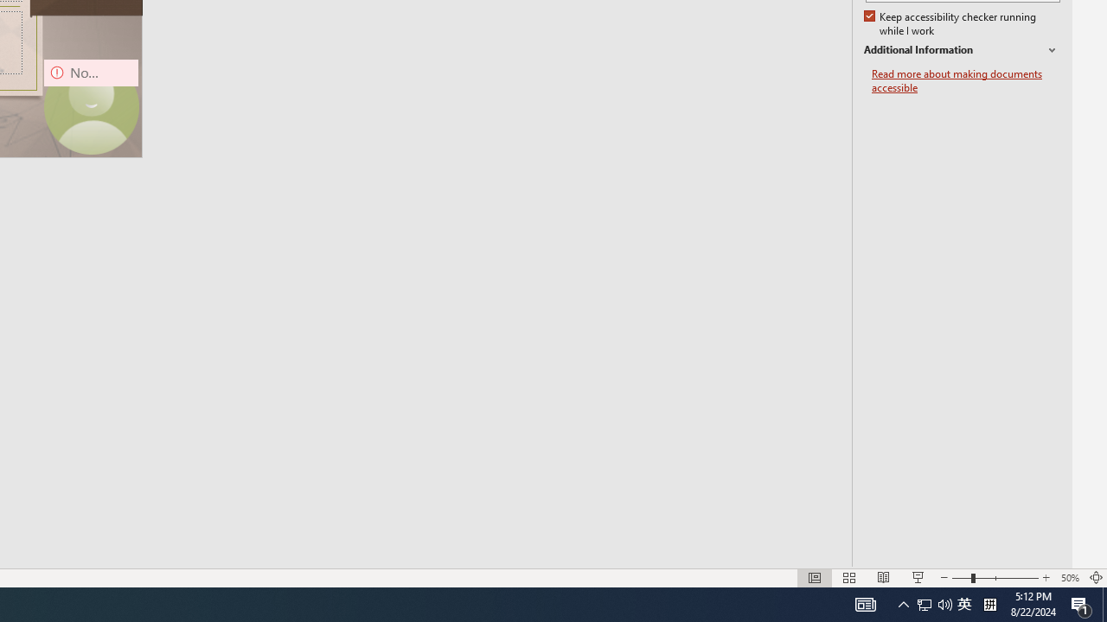 Image resolution: width=1107 pixels, height=622 pixels. I want to click on Zoom 50%, so click(1069, 577).